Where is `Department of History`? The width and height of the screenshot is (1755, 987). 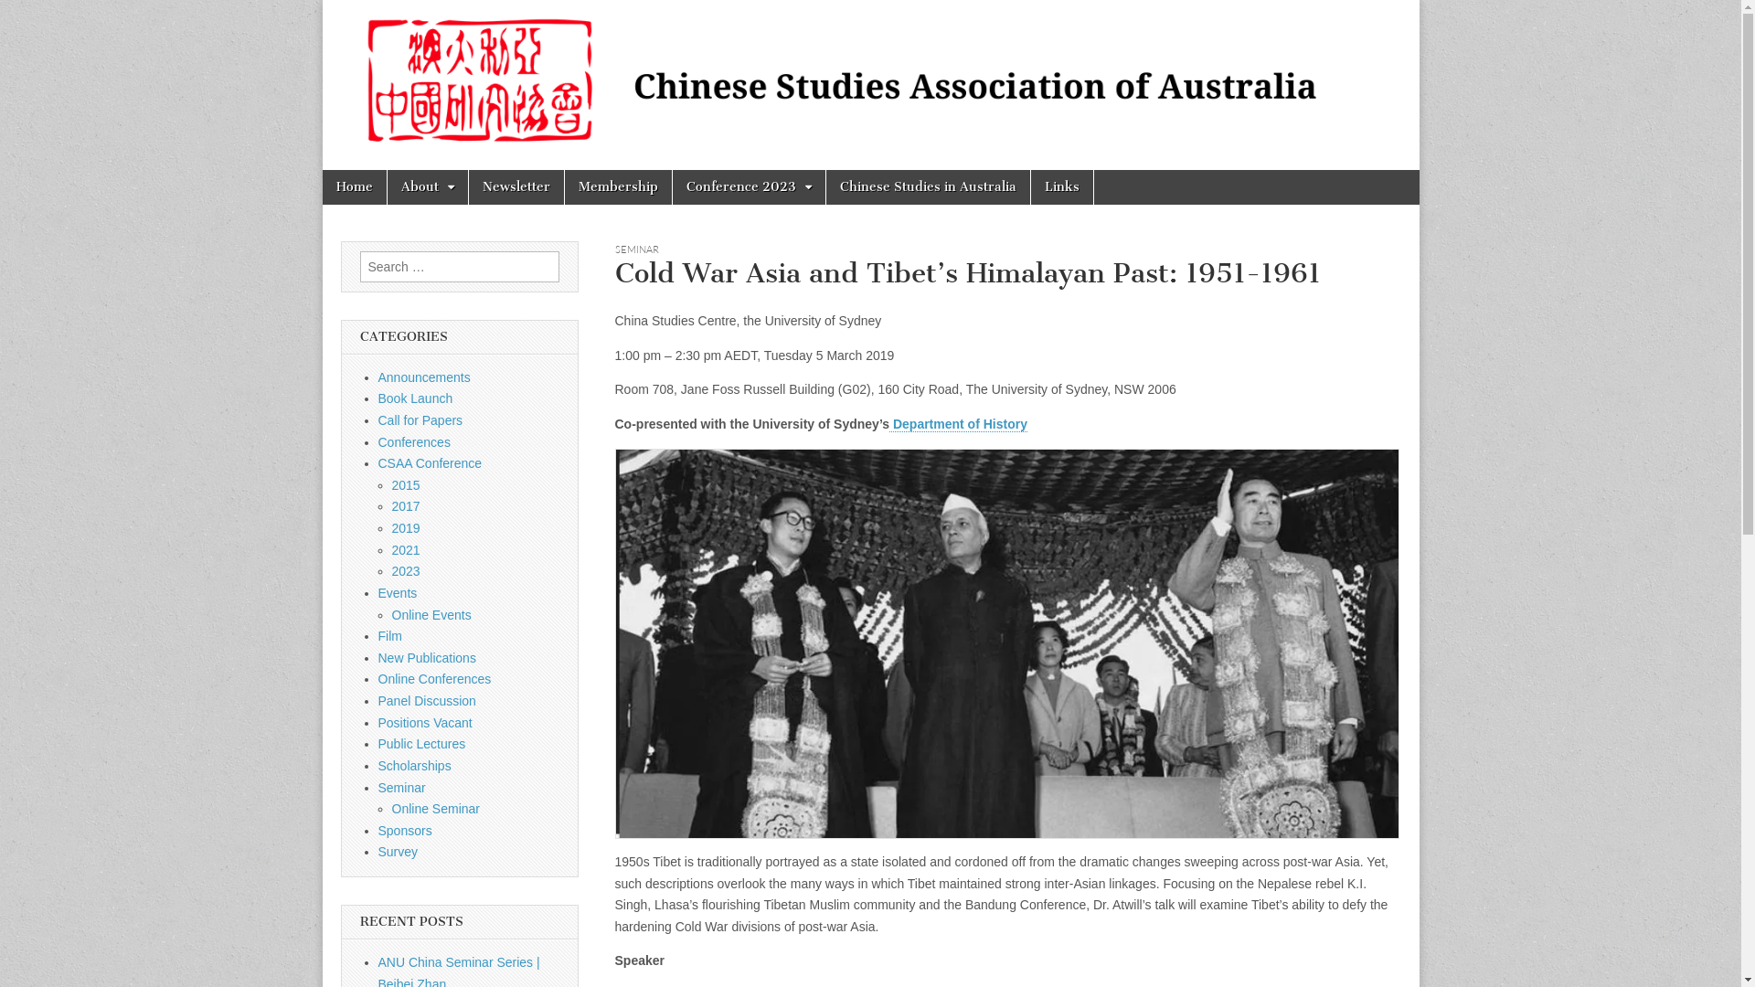
Department of History is located at coordinates (958, 424).